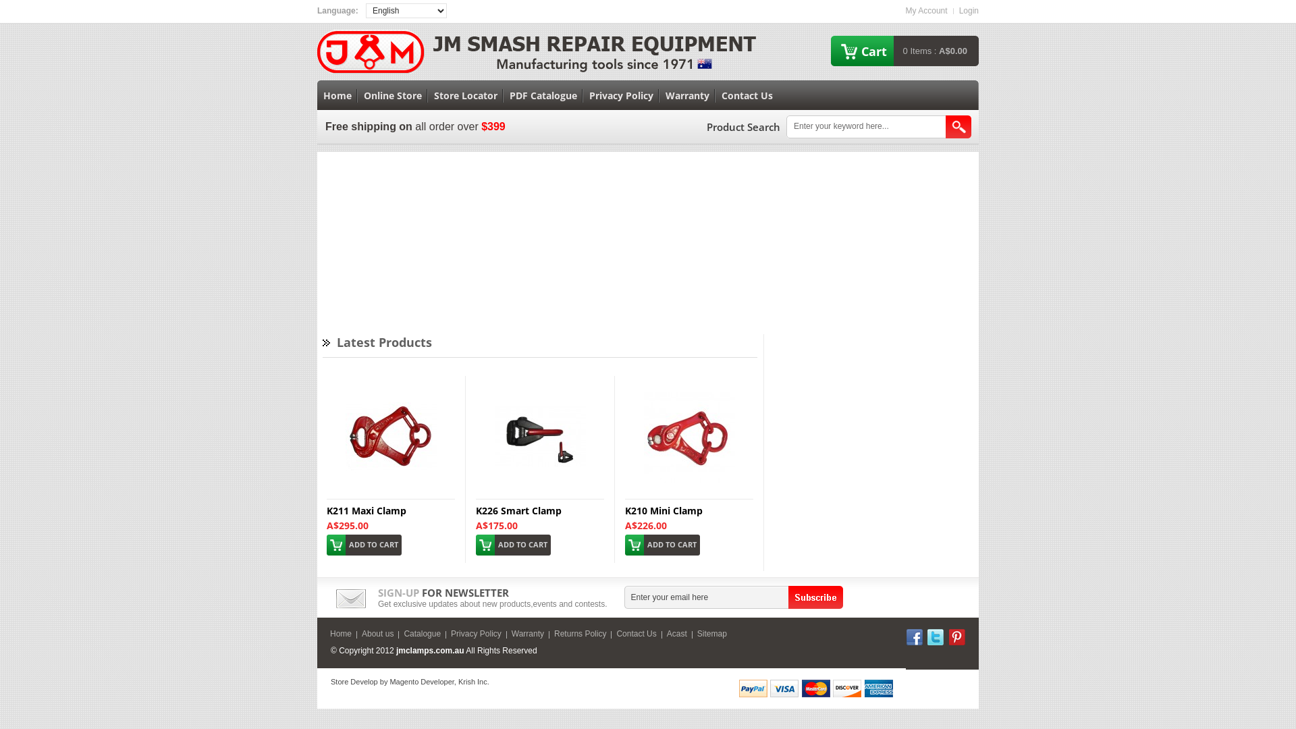 Image resolution: width=1296 pixels, height=729 pixels. I want to click on Sign up for our newsletter, so click(706, 597).